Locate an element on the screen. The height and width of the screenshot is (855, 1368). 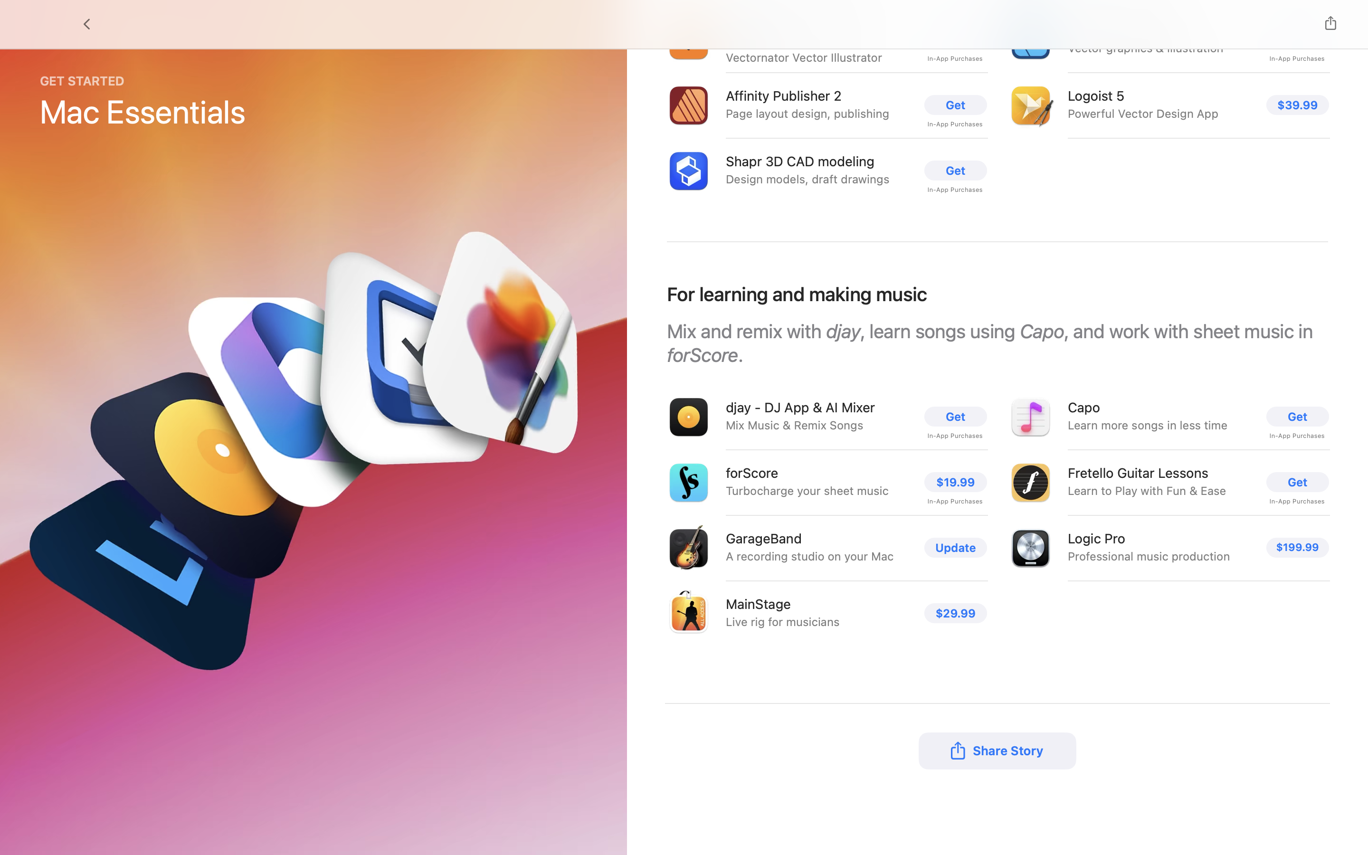
Mac Essentials is located at coordinates (143, 111).